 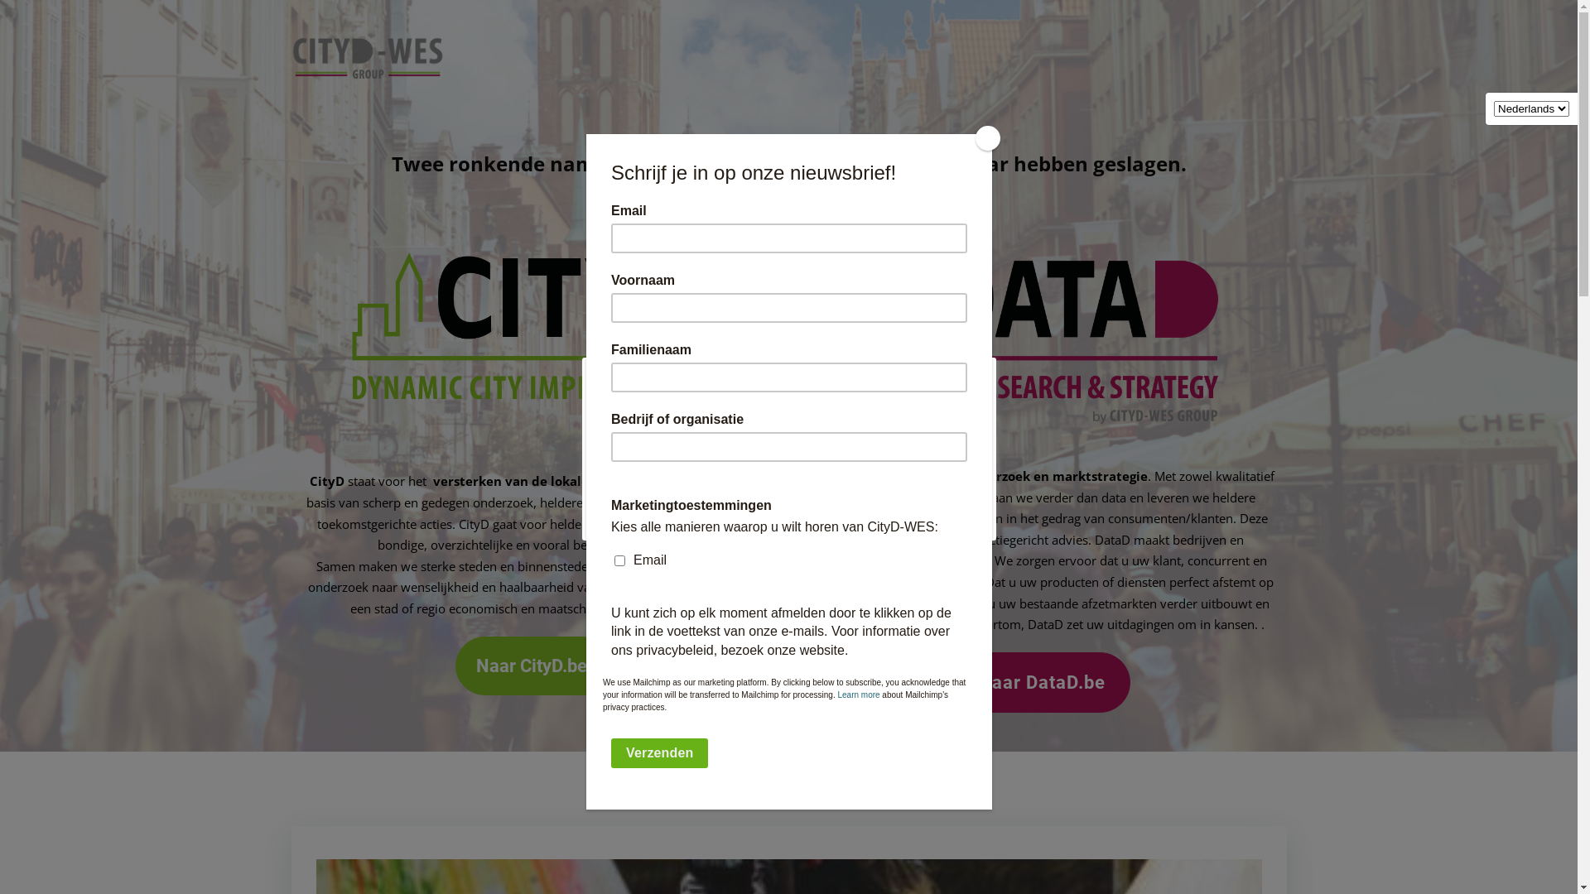 What do you see at coordinates (870, 777) in the screenshot?
I see `Privacyverklaring` at bounding box center [870, 777].